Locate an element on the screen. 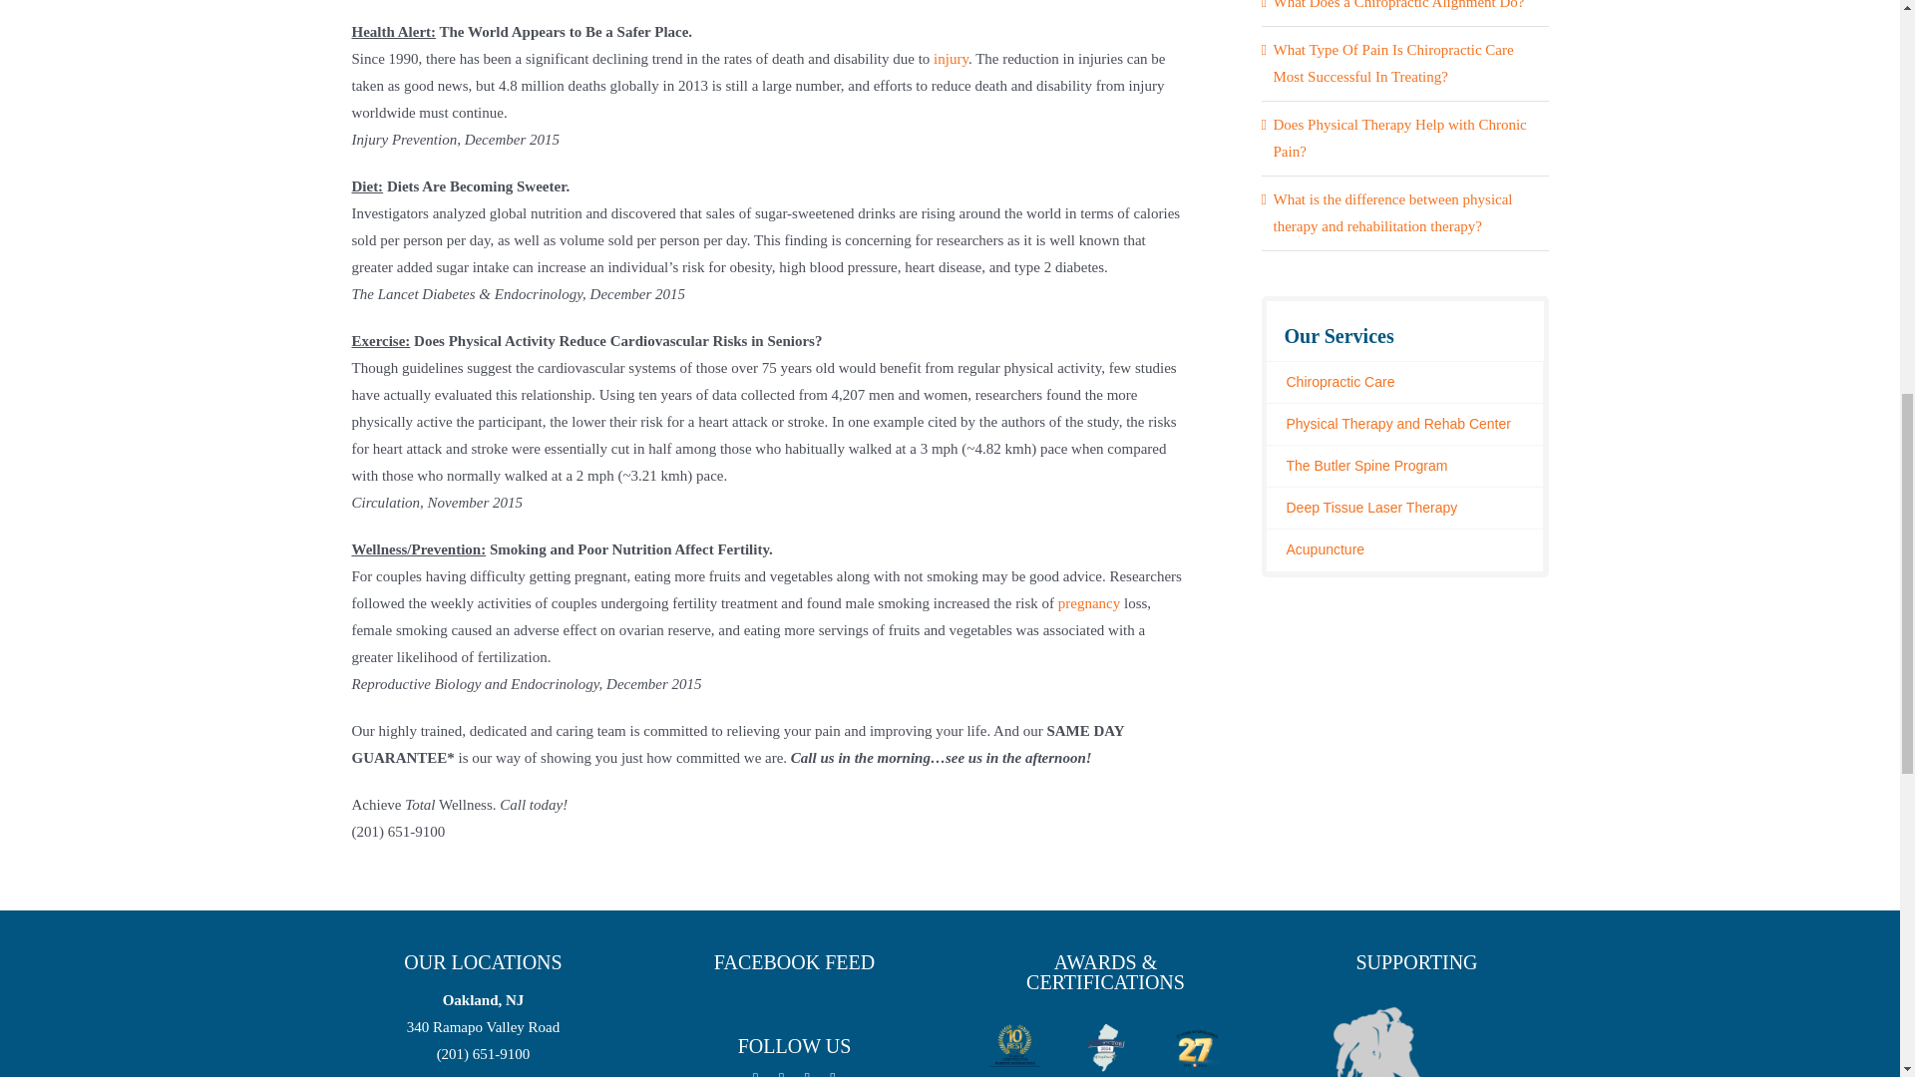 This screenshot has height=1077, width=1915. pregnancy is located at coordinates (1089, 603).